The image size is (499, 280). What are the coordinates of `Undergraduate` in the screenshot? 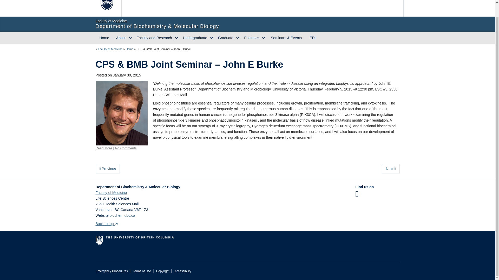 It's located at (194, 38).